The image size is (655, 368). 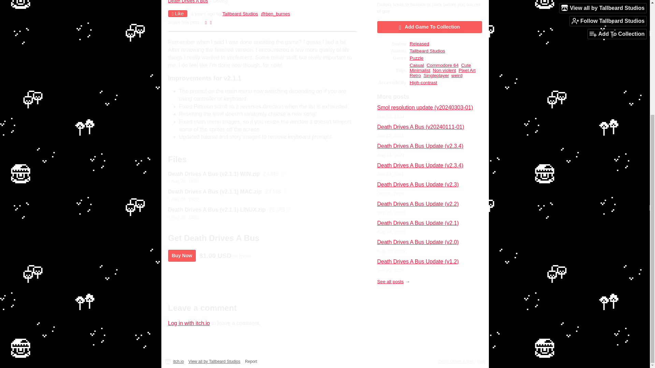 What do you see at coordinates (427, 50) in the screenshot?
I see `Tallbeard Studios` at bounding box center [427, 50].